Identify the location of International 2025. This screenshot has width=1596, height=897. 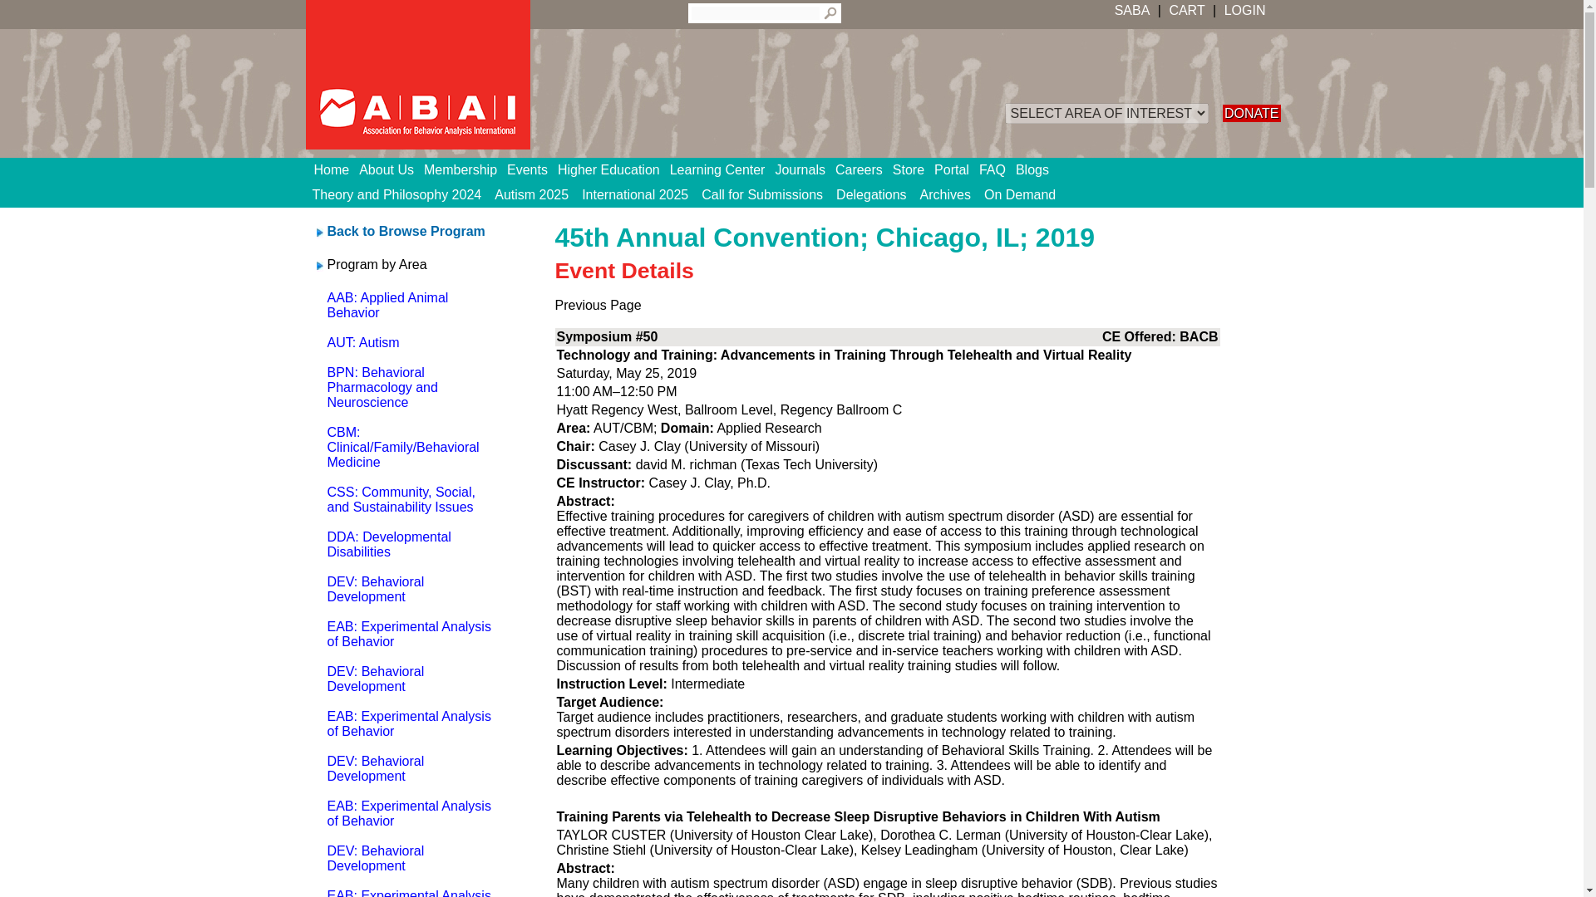
(634, 194).